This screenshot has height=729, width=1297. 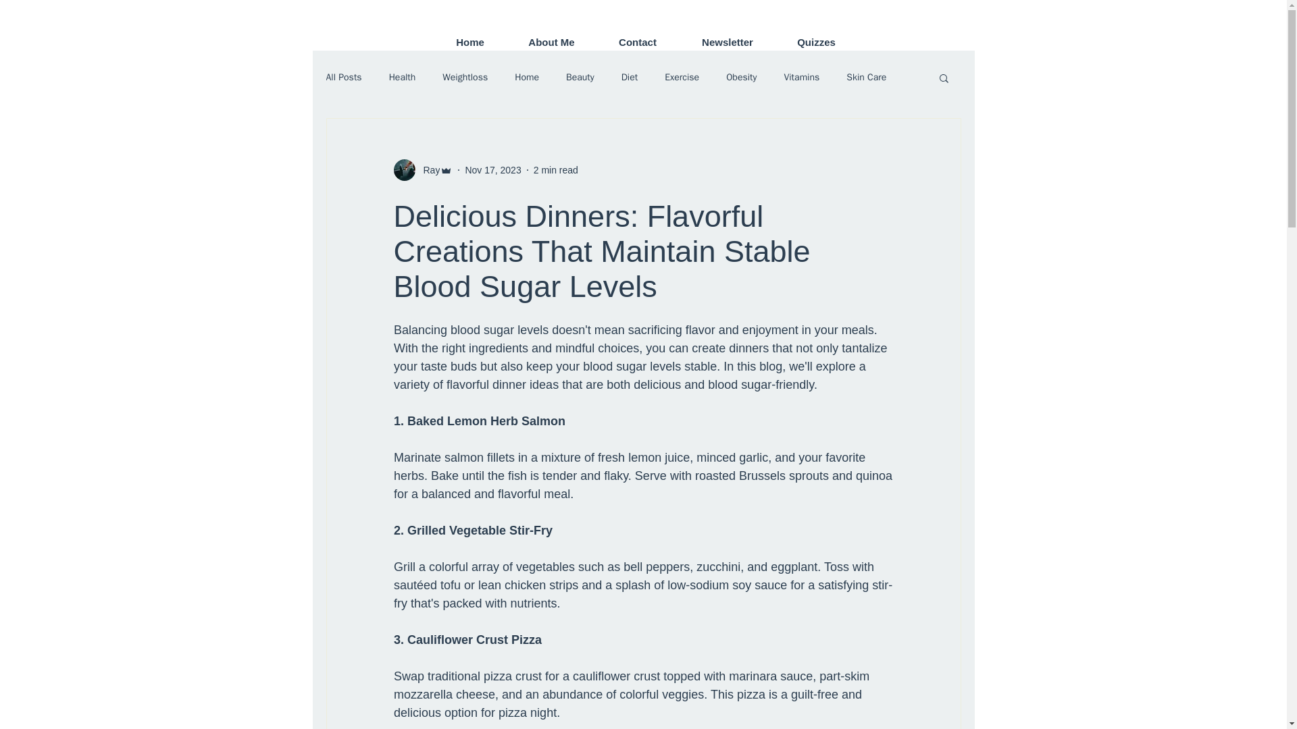 What do you see at coordinates (423, 170) in the screenshot?
I see `Ray` at bounding box center [423, 170].